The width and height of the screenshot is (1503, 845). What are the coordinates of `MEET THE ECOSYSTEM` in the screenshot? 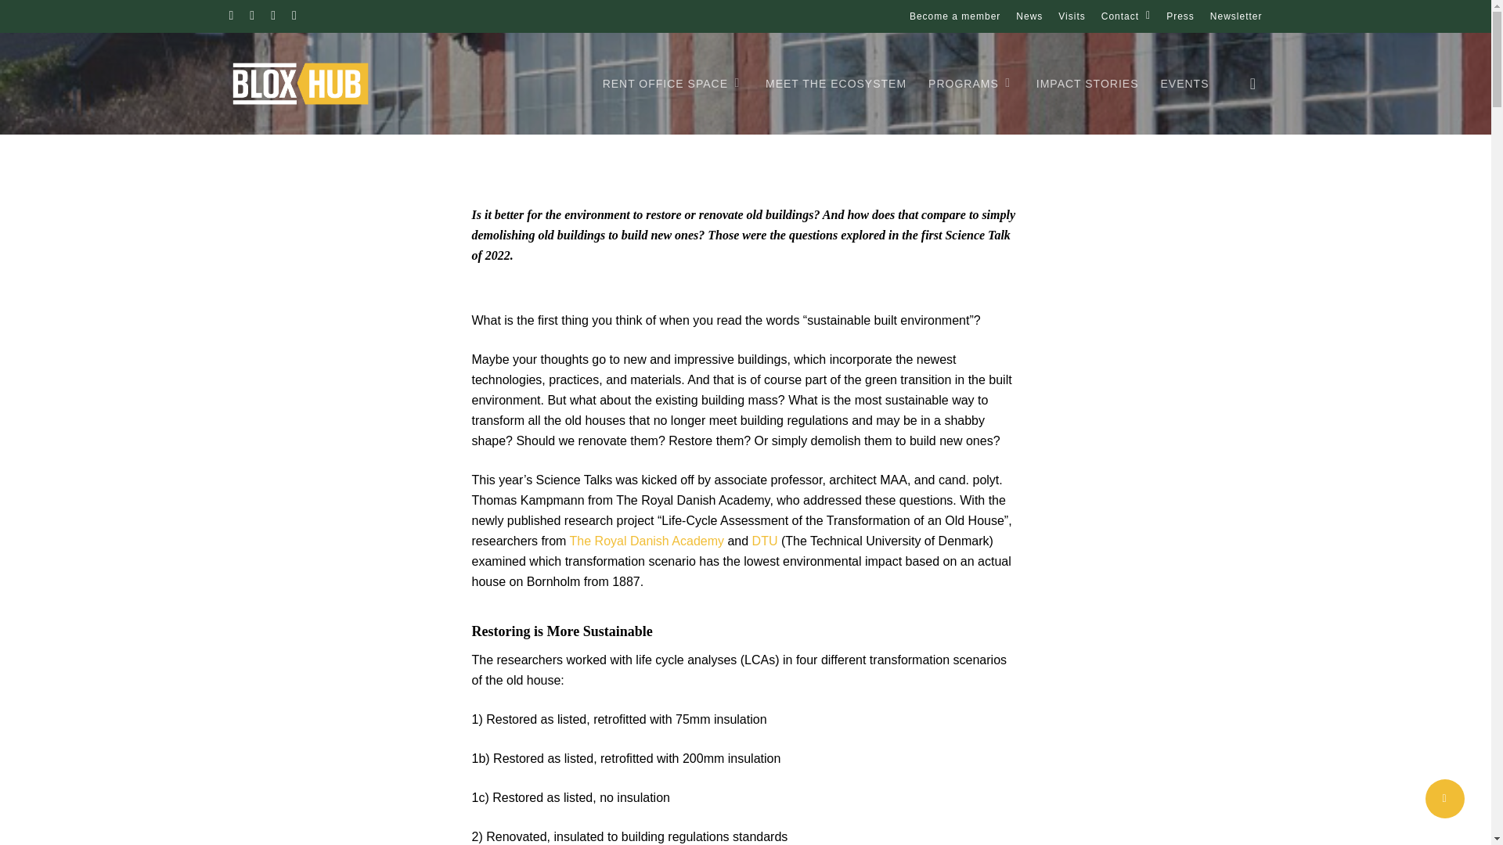 It's located at (835, 83).